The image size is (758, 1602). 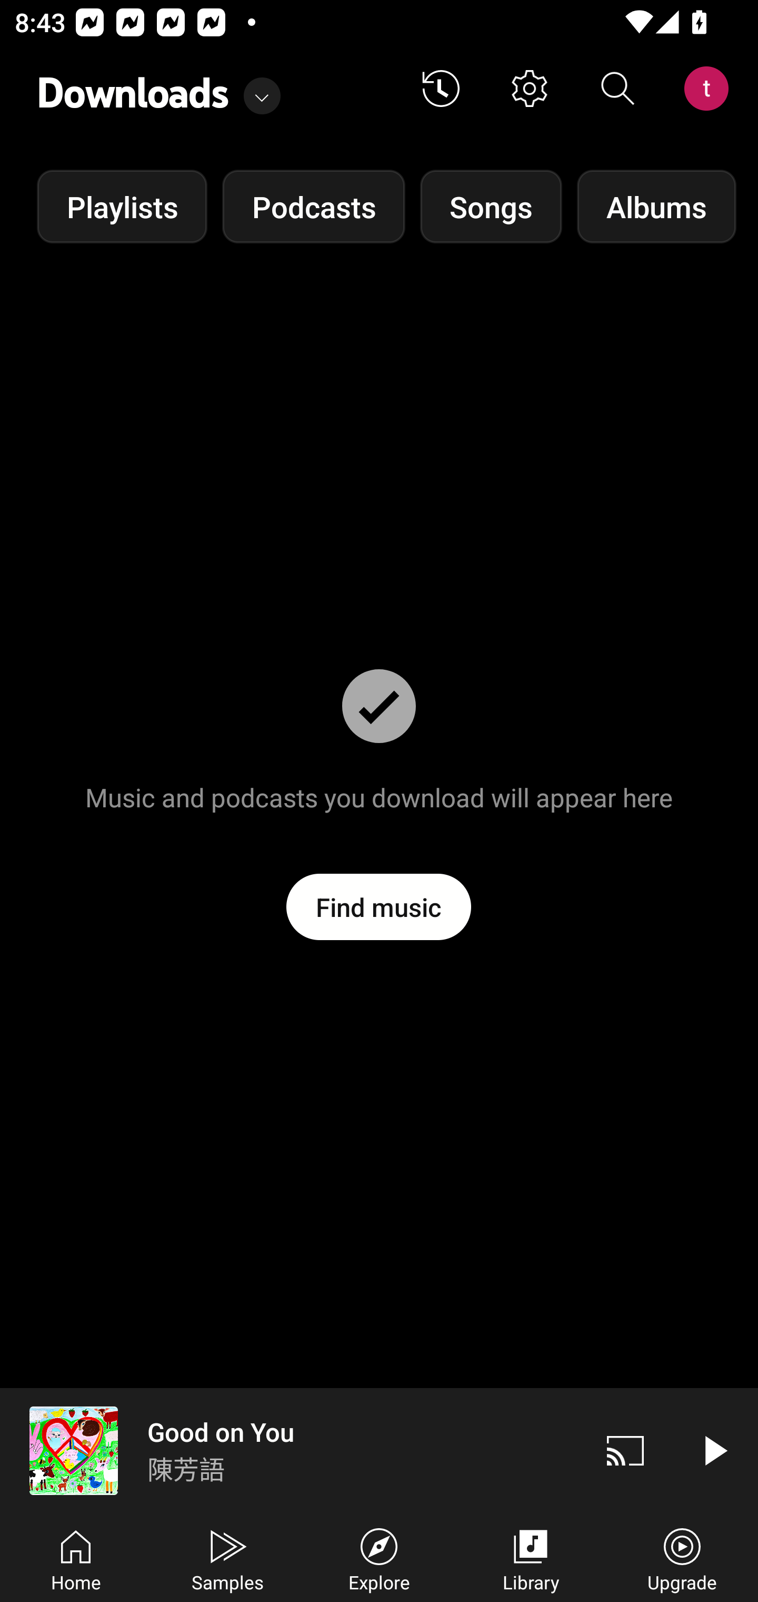 I want to click on Search, so click(x=618, y=89).